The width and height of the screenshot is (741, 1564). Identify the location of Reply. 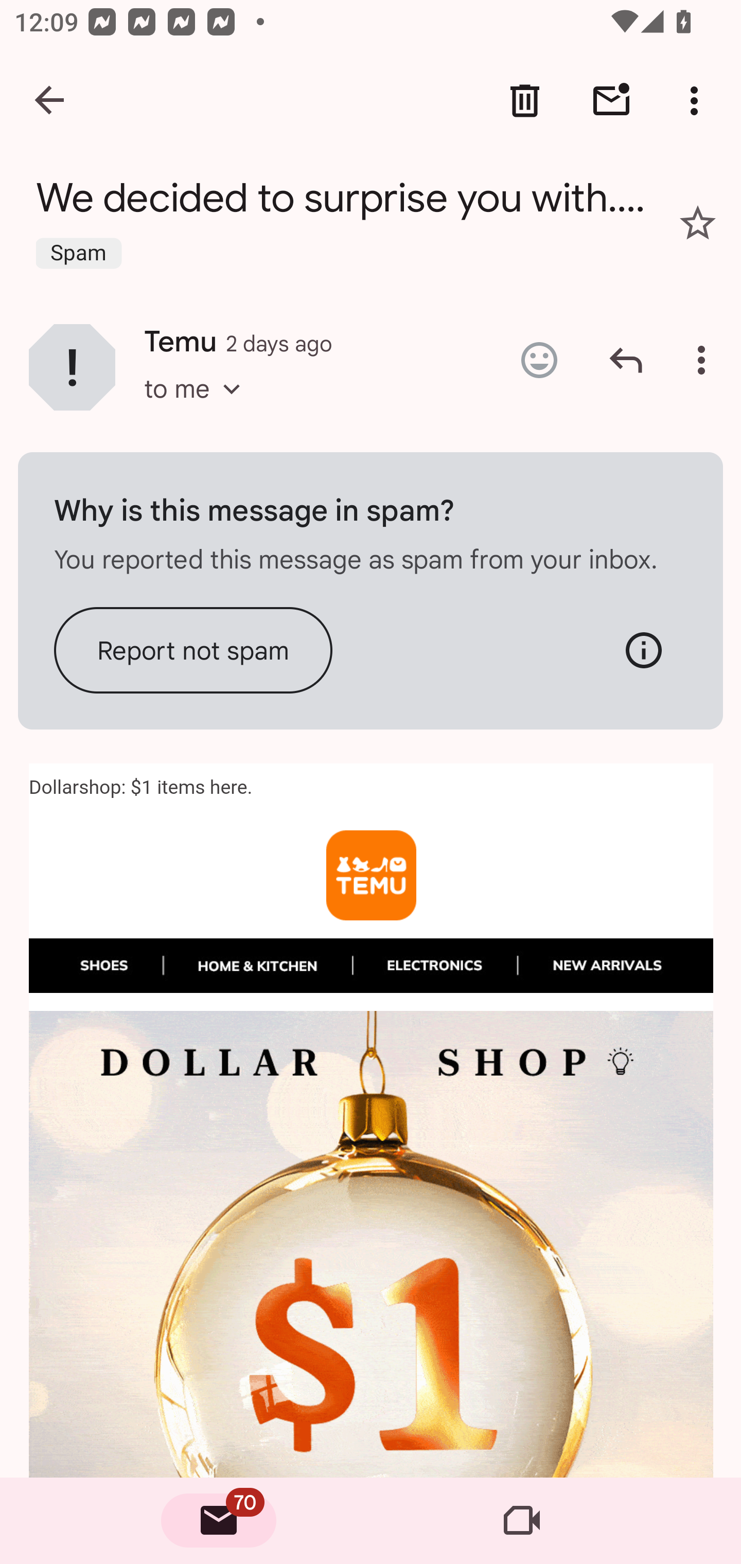
(626, 360).